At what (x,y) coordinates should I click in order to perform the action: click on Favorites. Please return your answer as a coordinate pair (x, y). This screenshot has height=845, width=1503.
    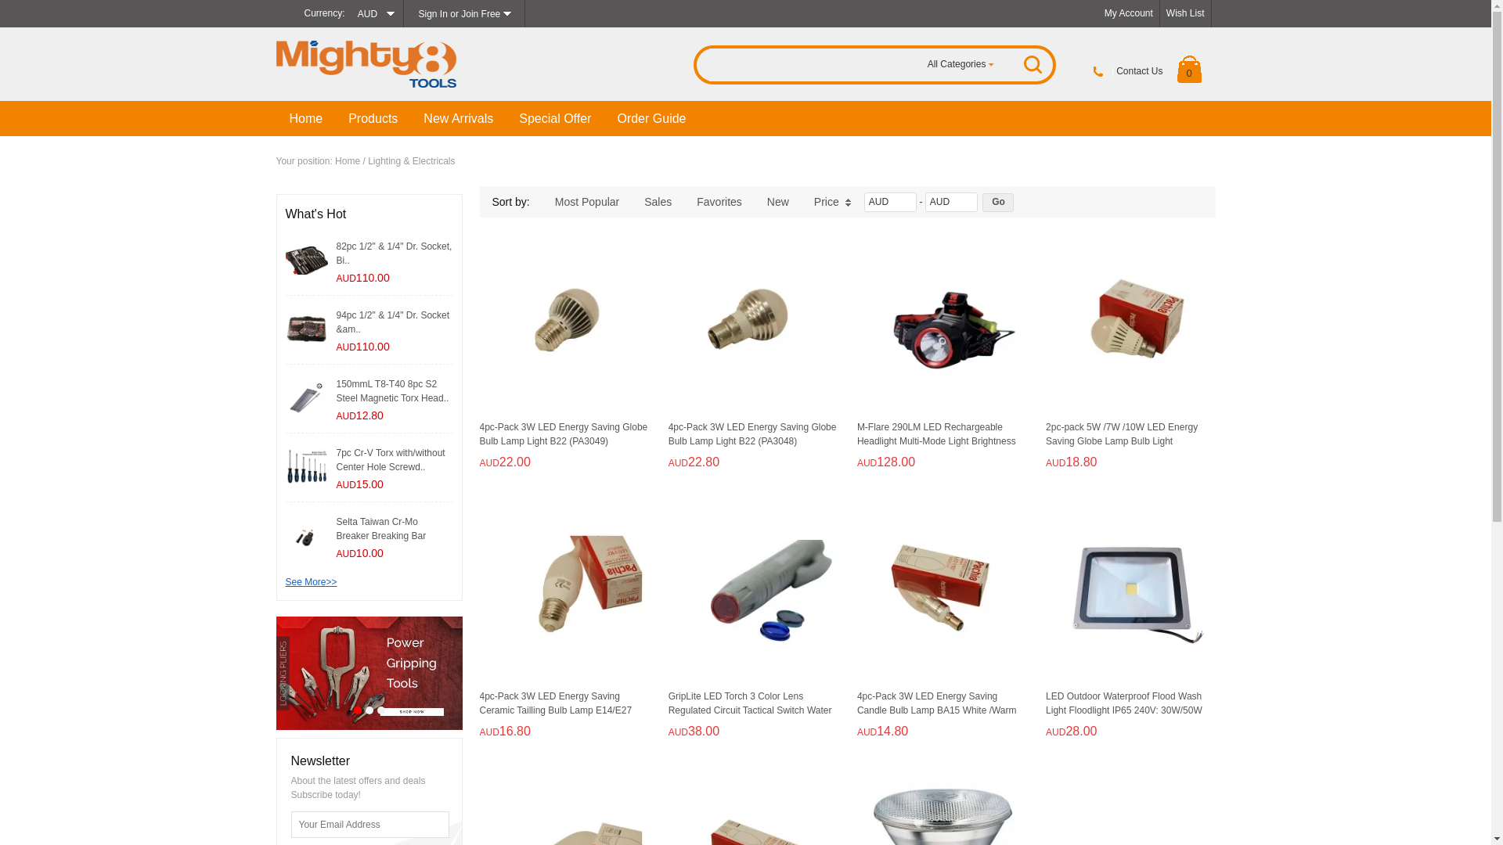
    Looking at the image, I should click on (719, 202).